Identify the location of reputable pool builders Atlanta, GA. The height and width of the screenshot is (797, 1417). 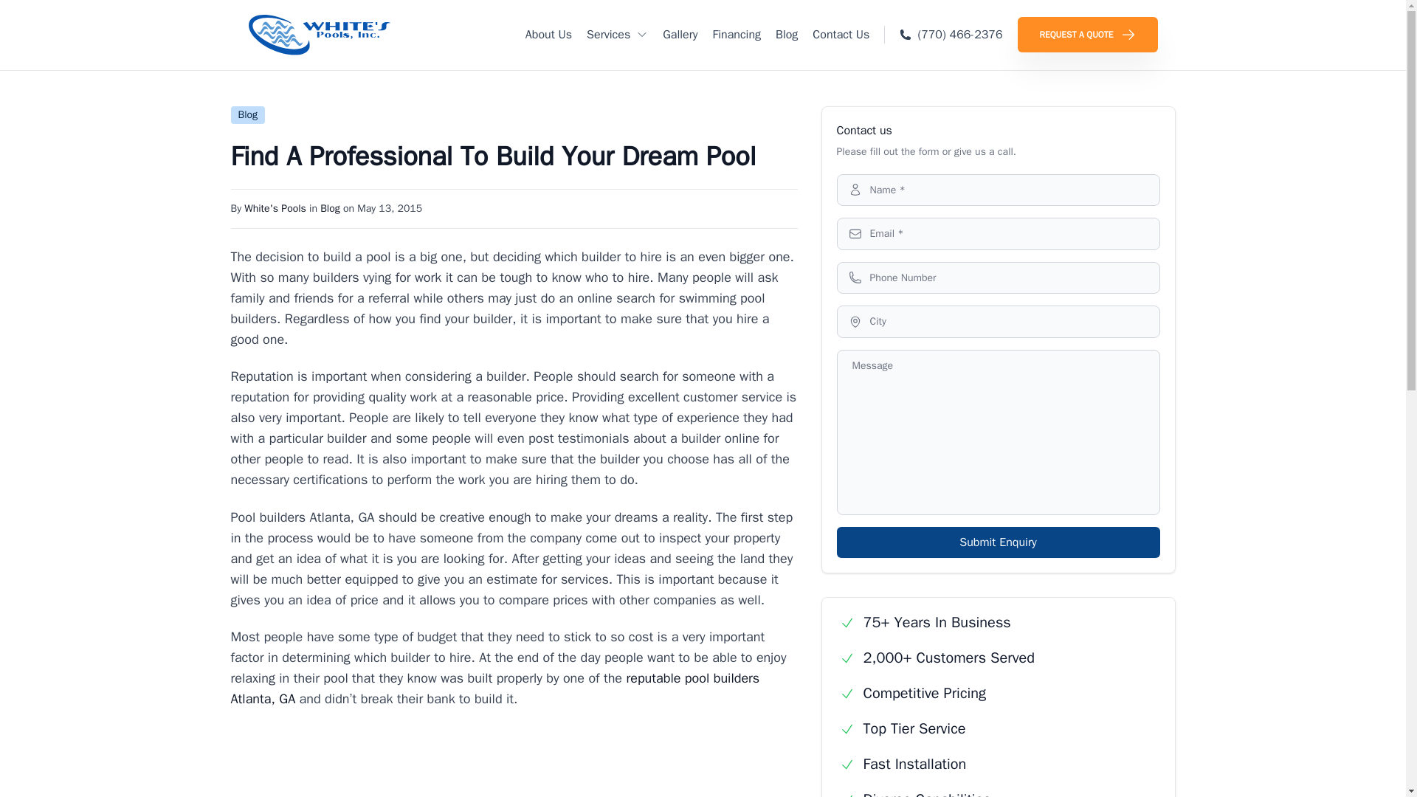
(494, 688).